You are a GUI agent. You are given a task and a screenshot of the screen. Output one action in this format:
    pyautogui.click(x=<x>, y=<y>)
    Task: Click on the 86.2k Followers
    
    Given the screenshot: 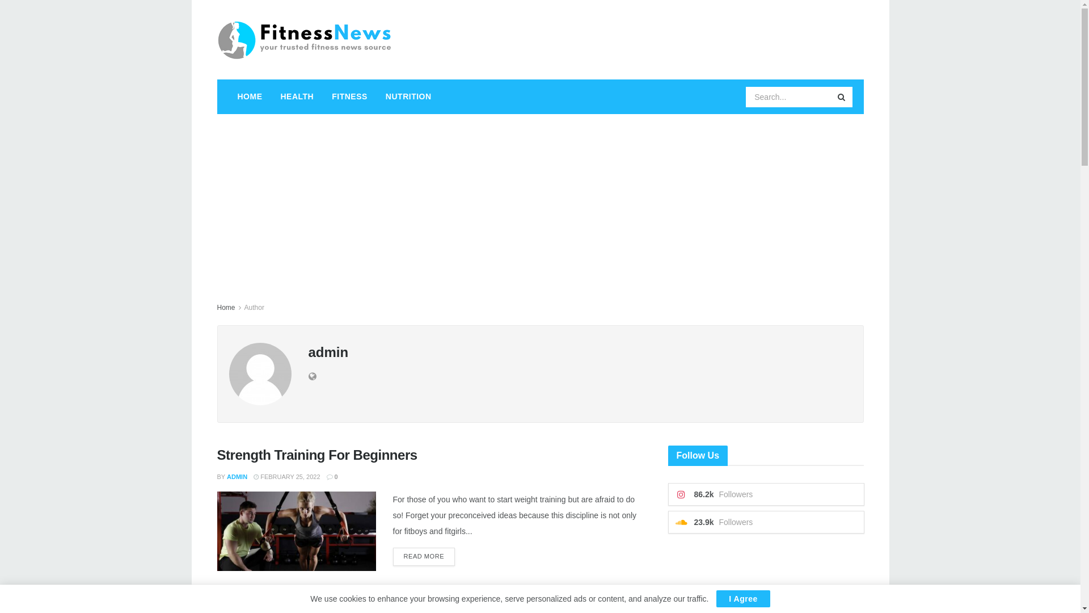 What is the action you would take?
    pyautogui.click(x=766, y=494)
    